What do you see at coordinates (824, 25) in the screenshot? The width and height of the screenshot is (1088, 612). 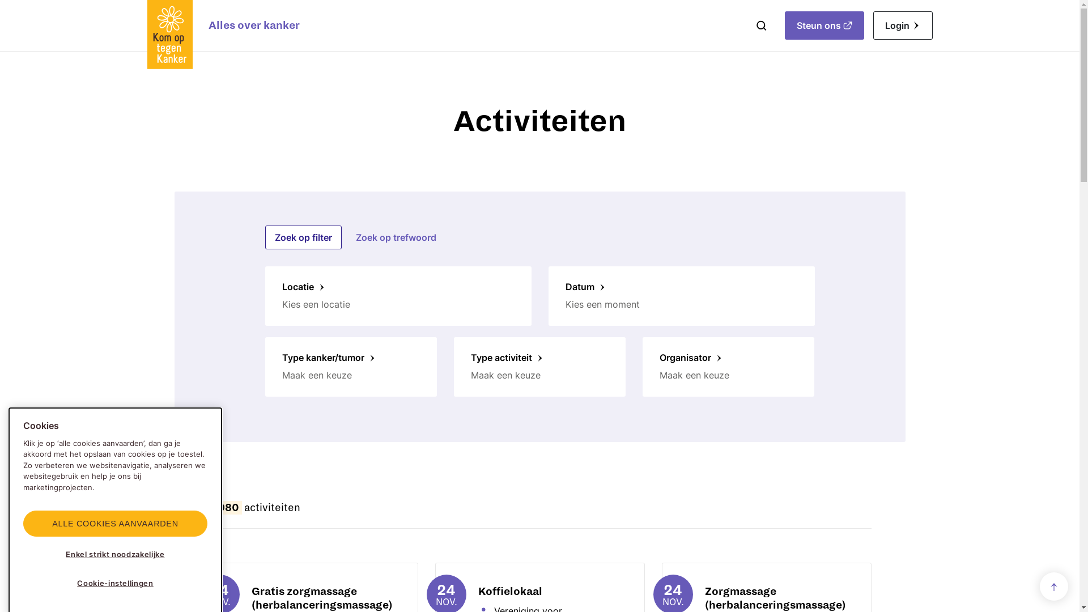 I see `Steun ons` at bounding box center [824, 25].